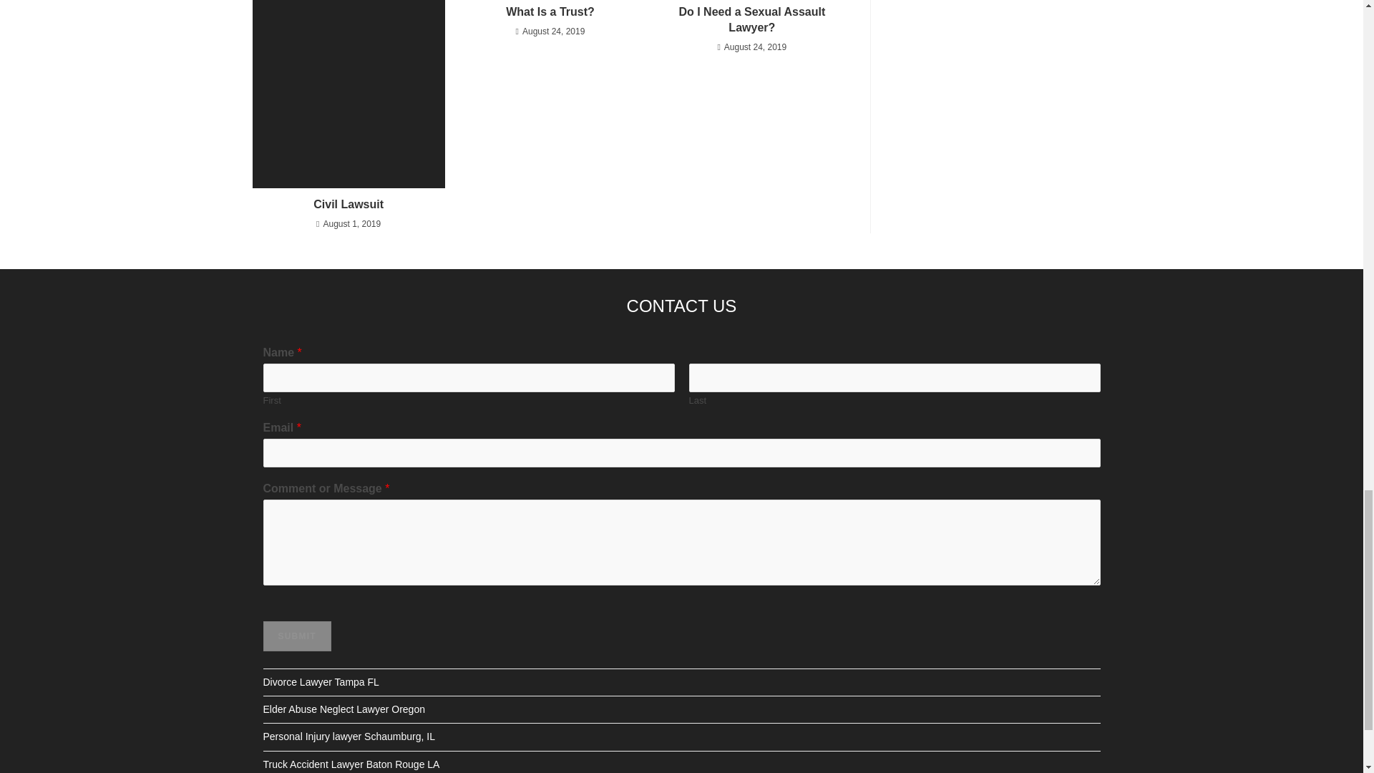  Describe the element at coordinates (348, 205) in the screenshot. I see `Civil Lawsuit` at that location.